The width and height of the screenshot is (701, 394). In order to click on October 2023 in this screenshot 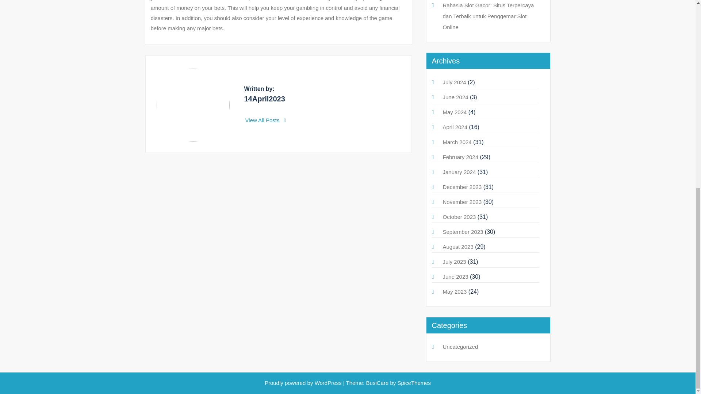, I will do `click(459, 217)`.